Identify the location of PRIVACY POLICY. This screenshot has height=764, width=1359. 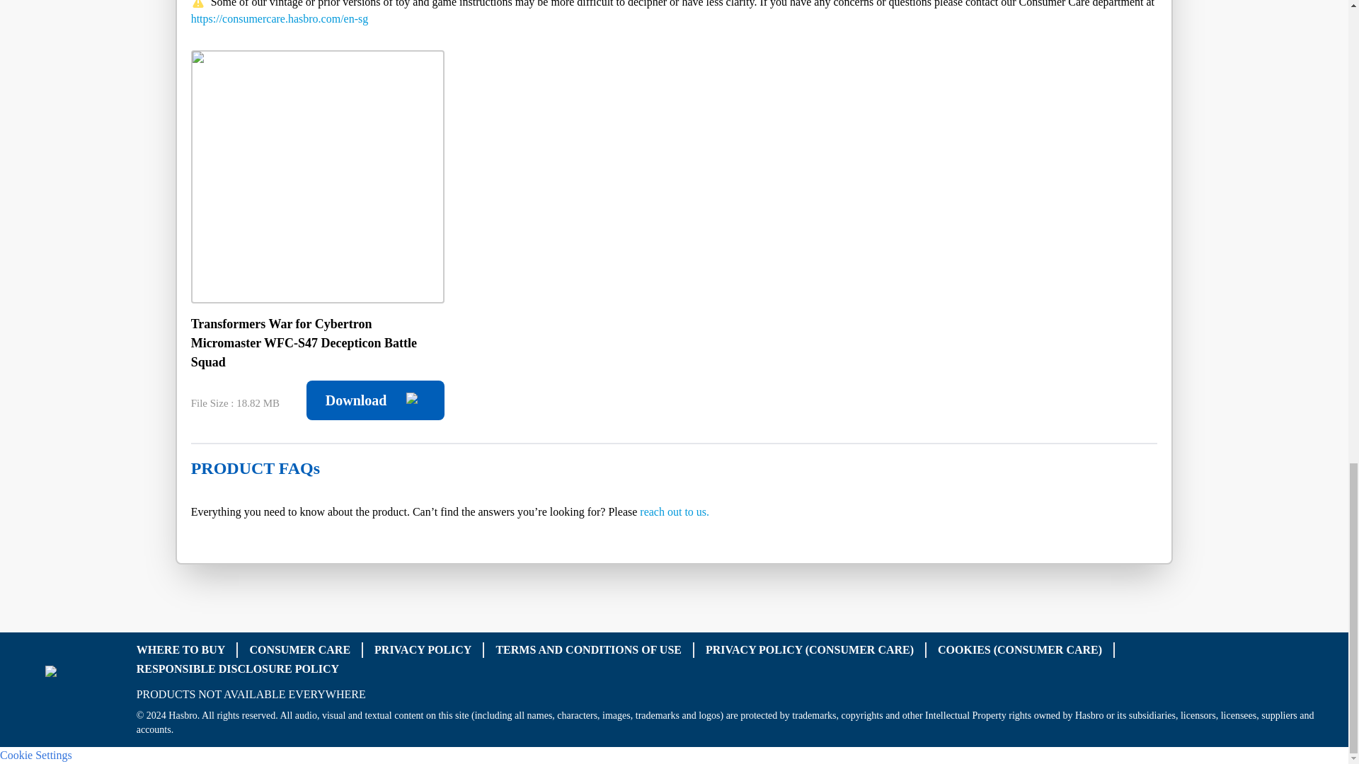
(423, 649).